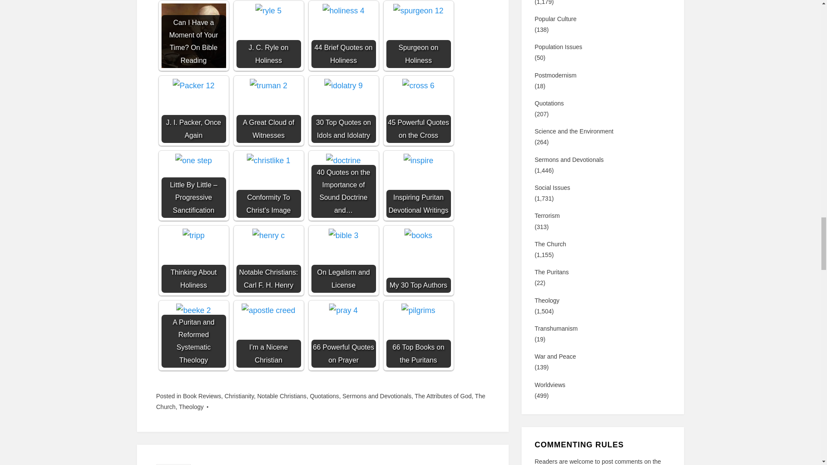 Image resolution: width=827 pixels, height=465 pixels. Describe the element at coordinates (202, 396) in the screenshot. I see `Book Reviews` at that location.